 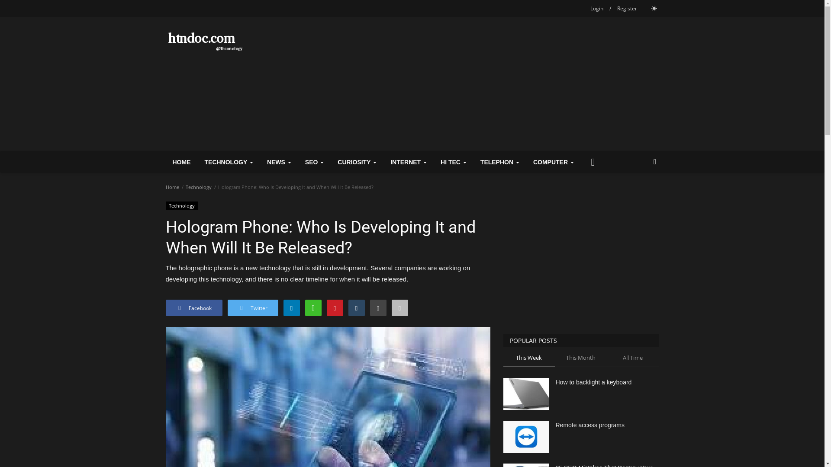 What do you see at coordinates (627, 9) in the screenshot?
I see `Register` at bounding box center [627, 9].